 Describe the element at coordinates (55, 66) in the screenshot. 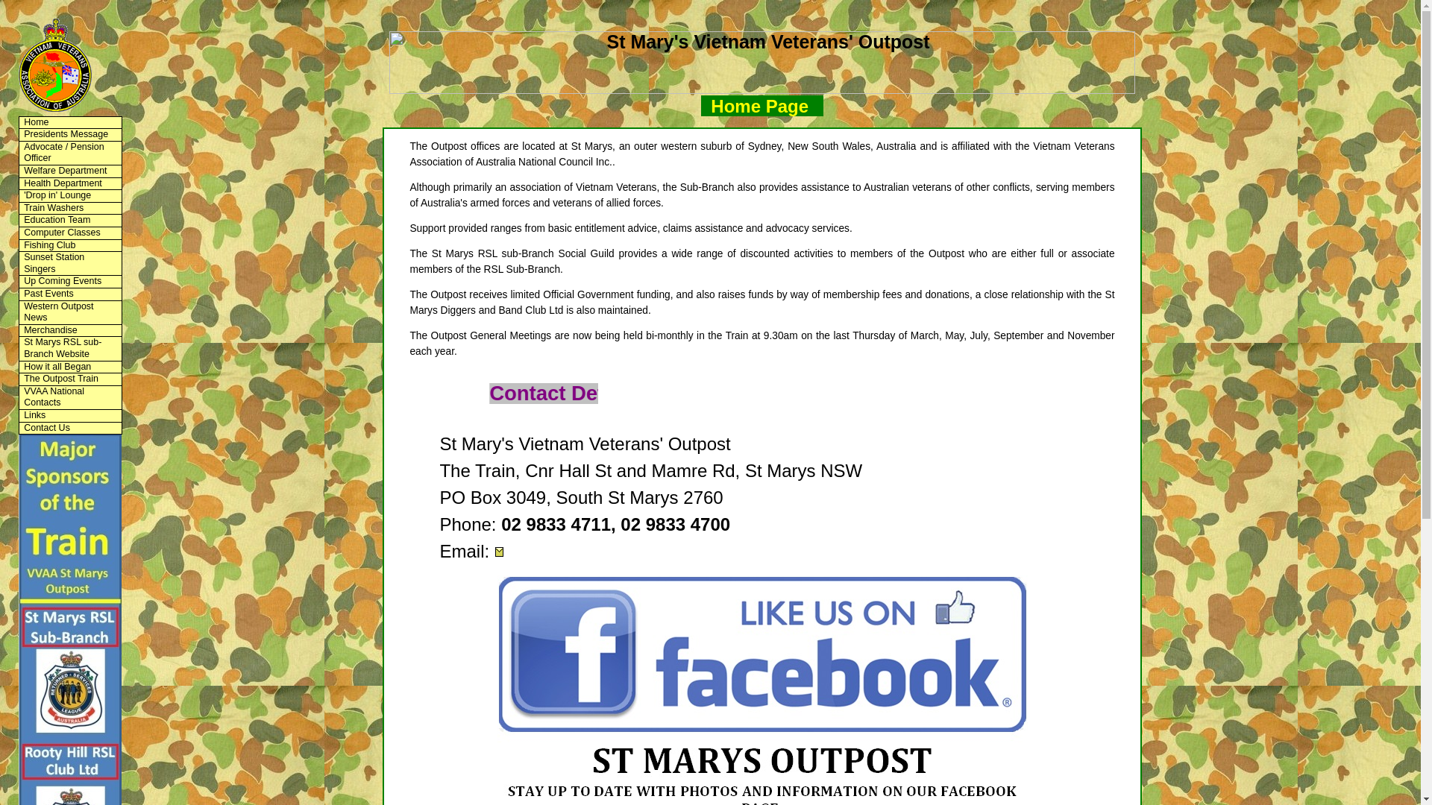

I see `St Mary's Vietnam Veterans' Outpost` at that location.